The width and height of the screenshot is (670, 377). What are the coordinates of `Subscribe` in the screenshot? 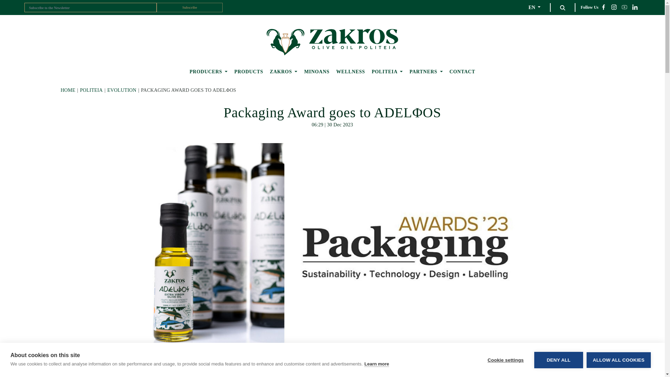 It's located at (189, 7).